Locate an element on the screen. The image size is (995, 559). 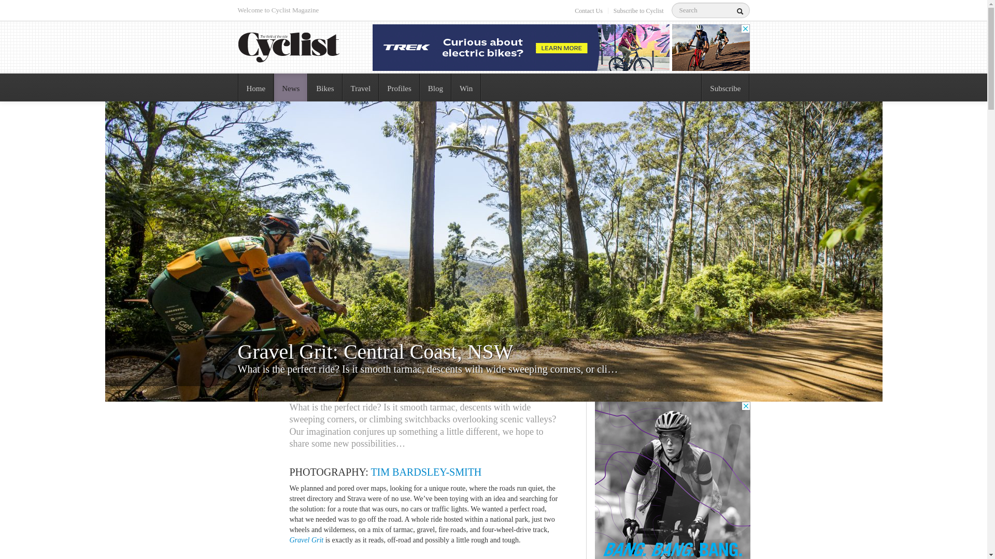
Subscribe to Cyclist is located at coordinates (638, 11).